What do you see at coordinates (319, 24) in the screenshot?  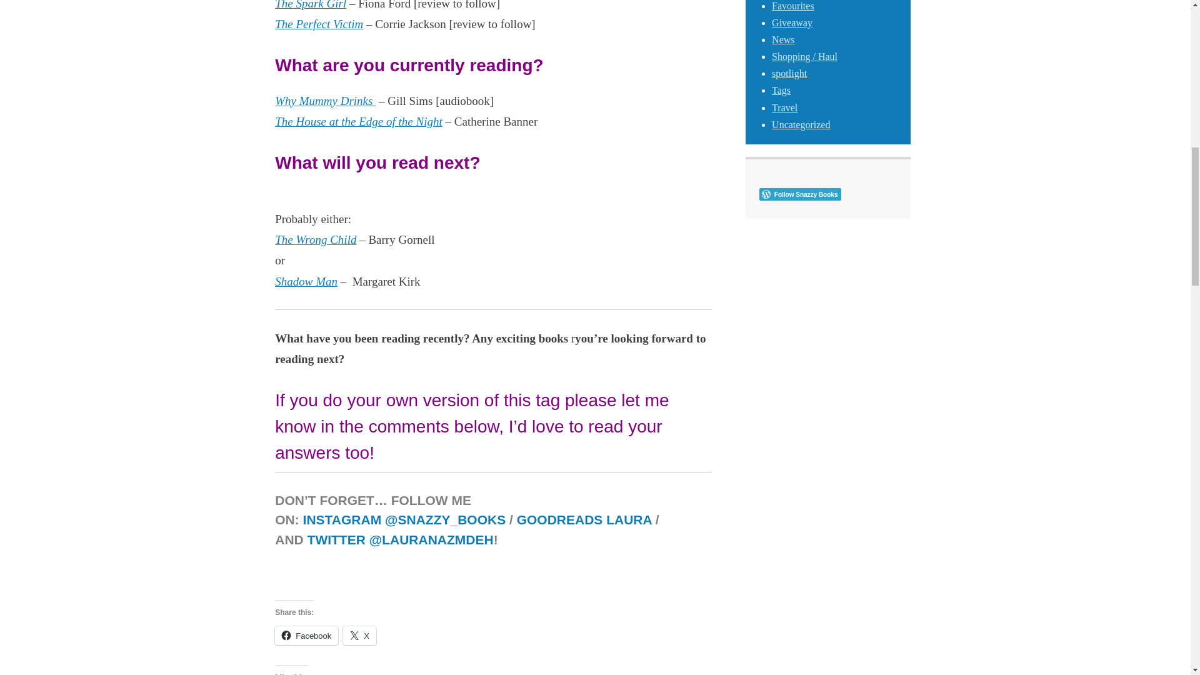 I see `The Perfect Victim` at bounding box center [319, 24].